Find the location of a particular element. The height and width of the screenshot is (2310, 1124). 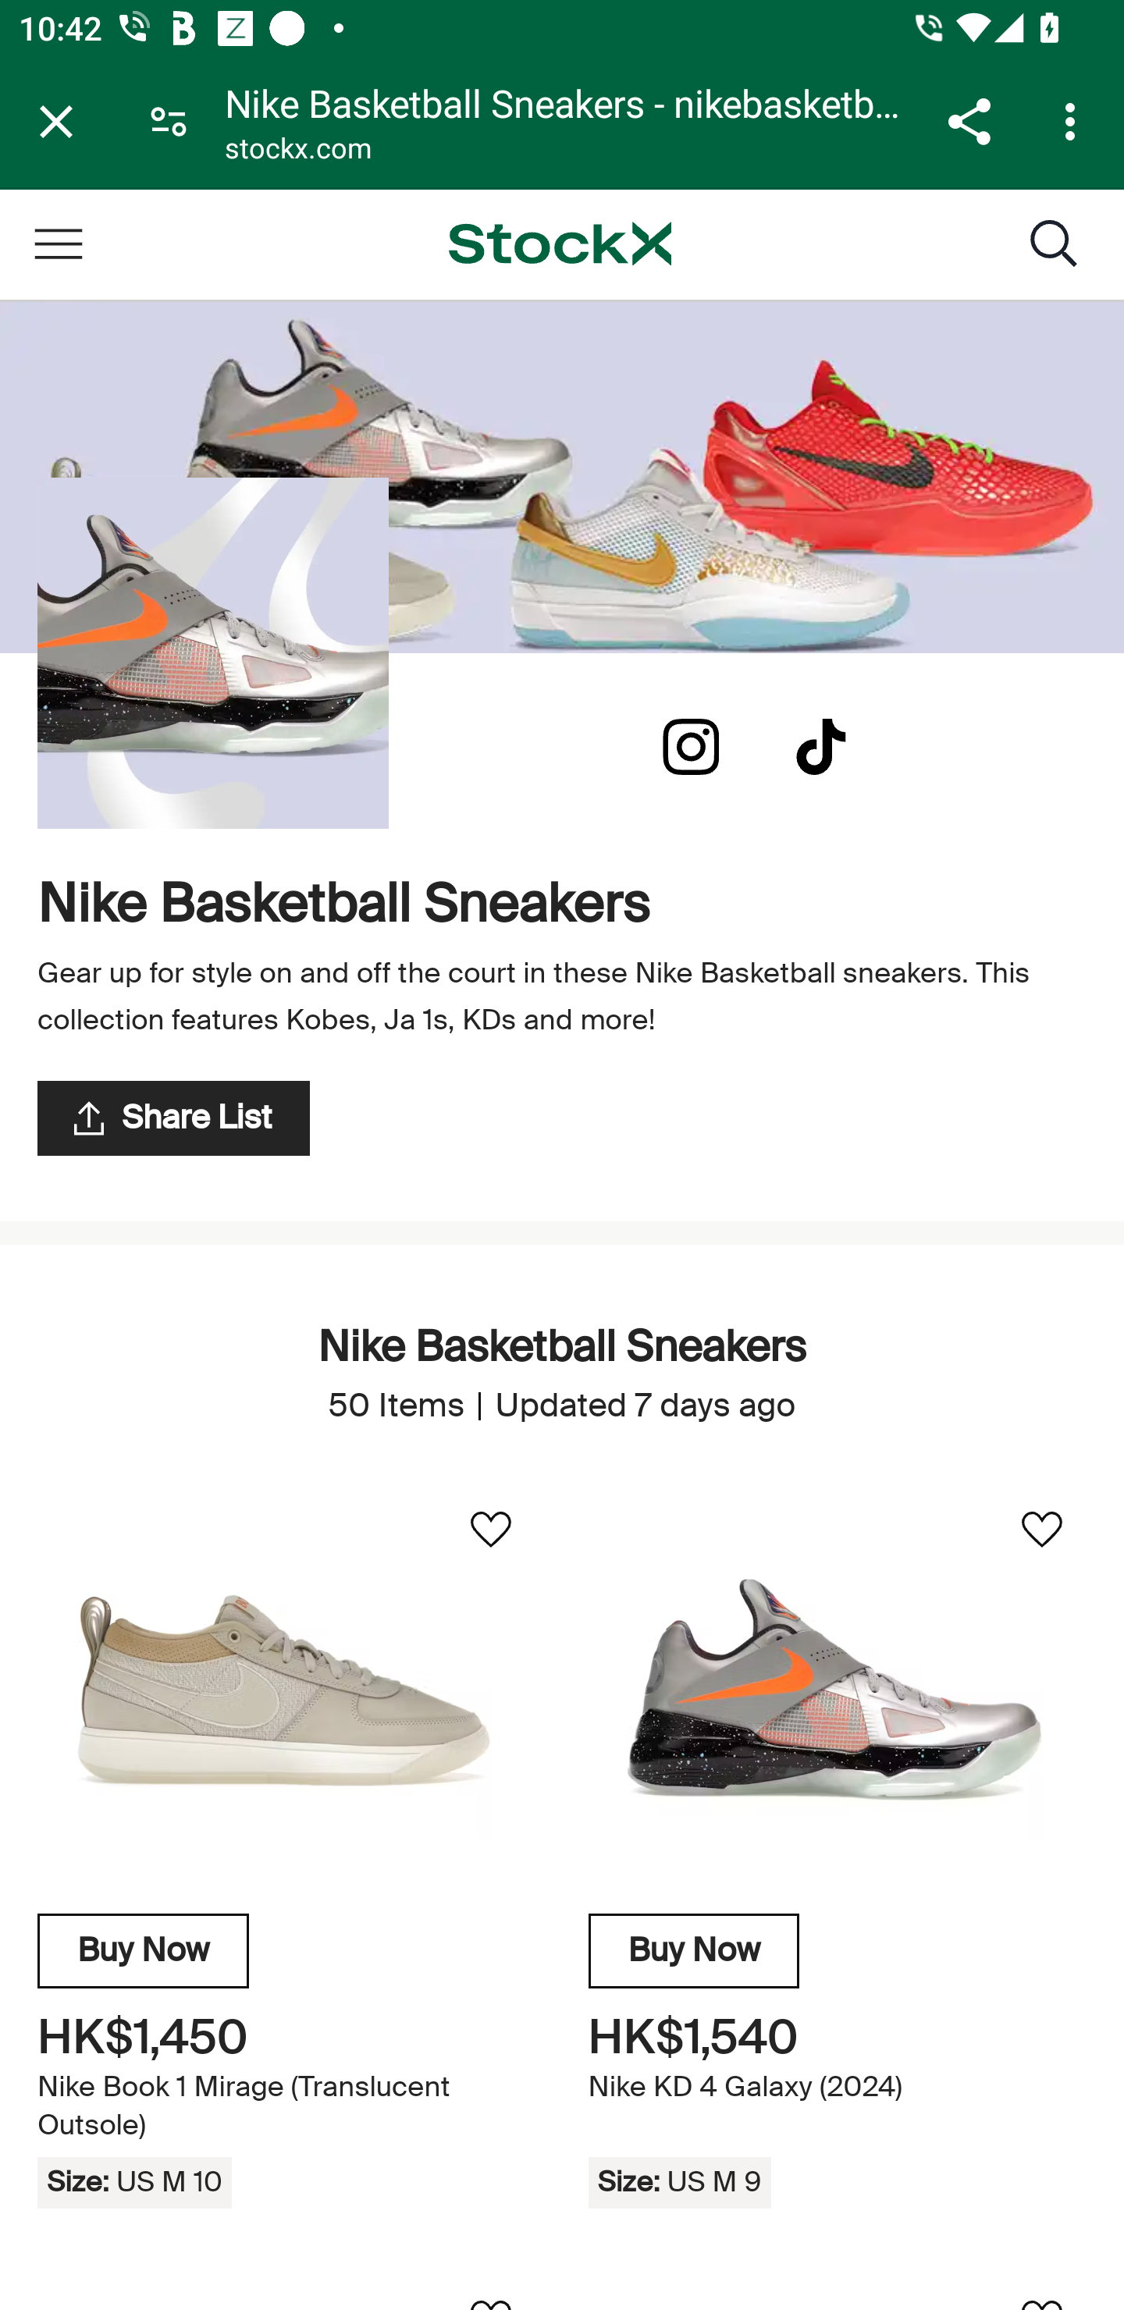

Buy Now is located at coordinates (144, 1950).